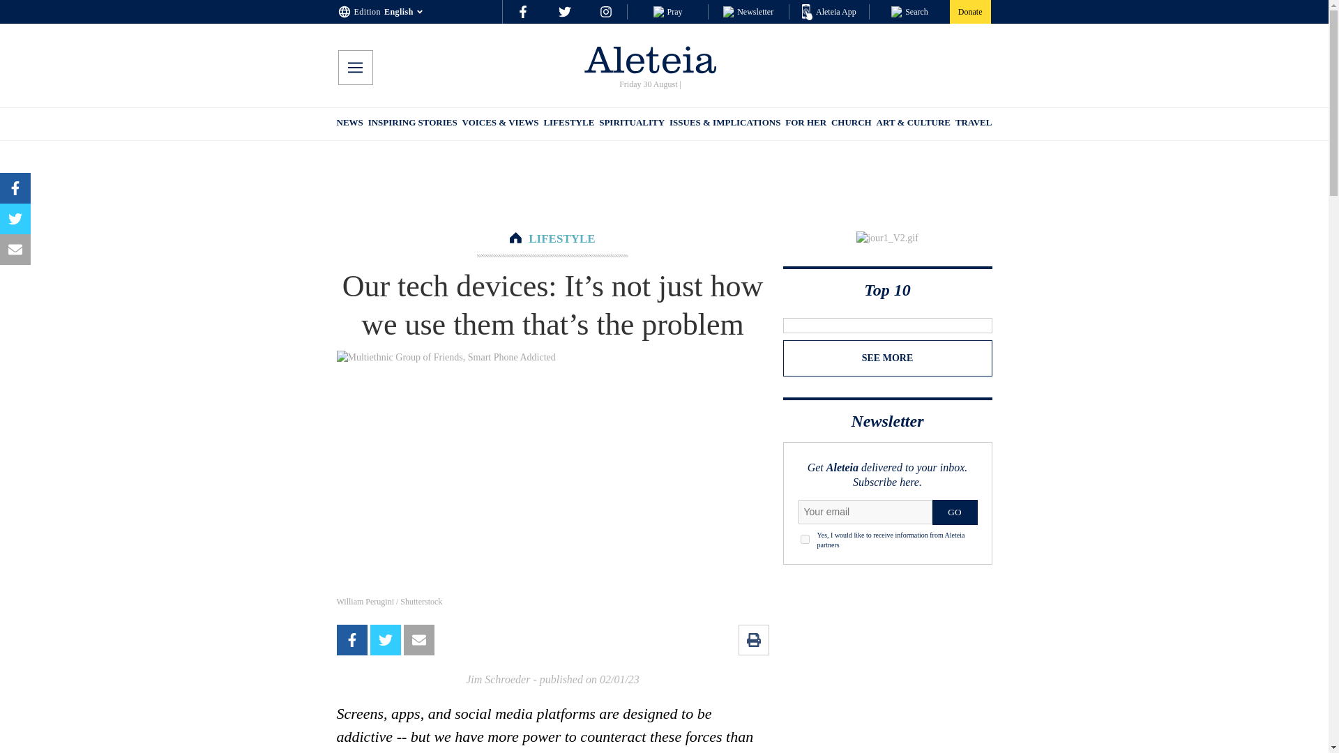 The width and height of the screenshot is (1339, 753). What do you see at coordinates (667, 11) in the screenshot?
I see `Pray` at bounding box center [667, 11].